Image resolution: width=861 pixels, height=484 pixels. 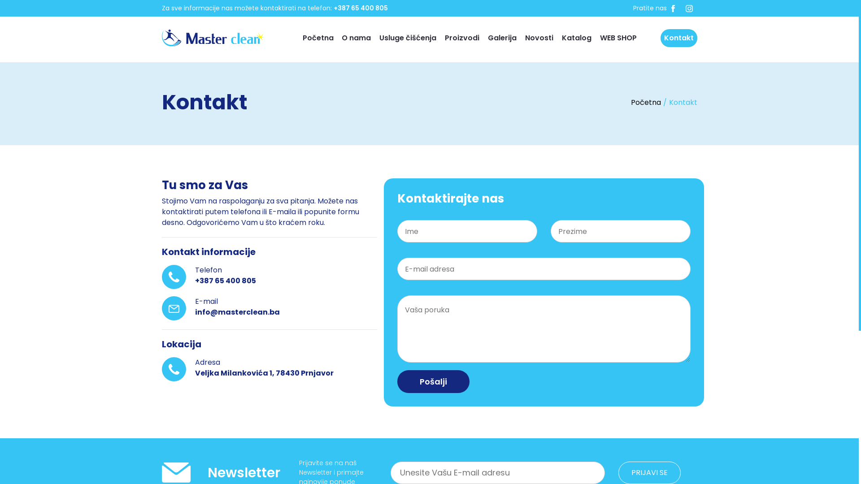 I want to click on Galerija, so click(x=502, y=38).